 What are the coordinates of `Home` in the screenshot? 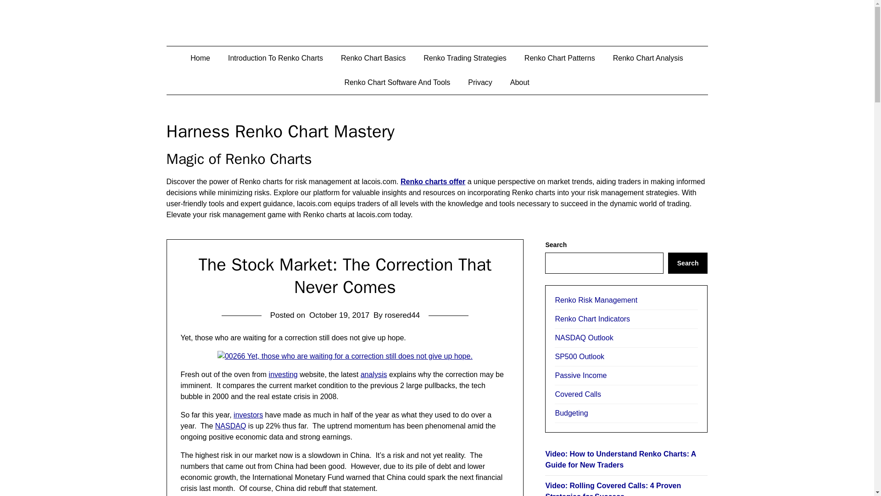 It's located at (200, 58).